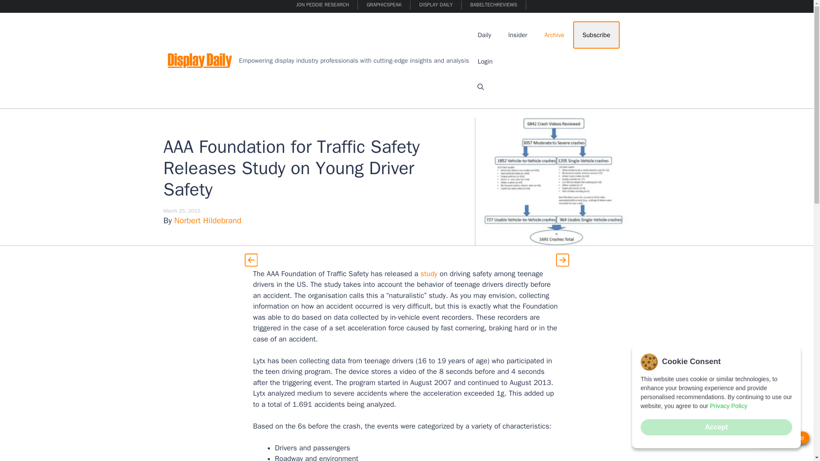  Describe the element at coordinates (208, 221) in the screenshot. I see `Norbert Hildebrand` at that location.